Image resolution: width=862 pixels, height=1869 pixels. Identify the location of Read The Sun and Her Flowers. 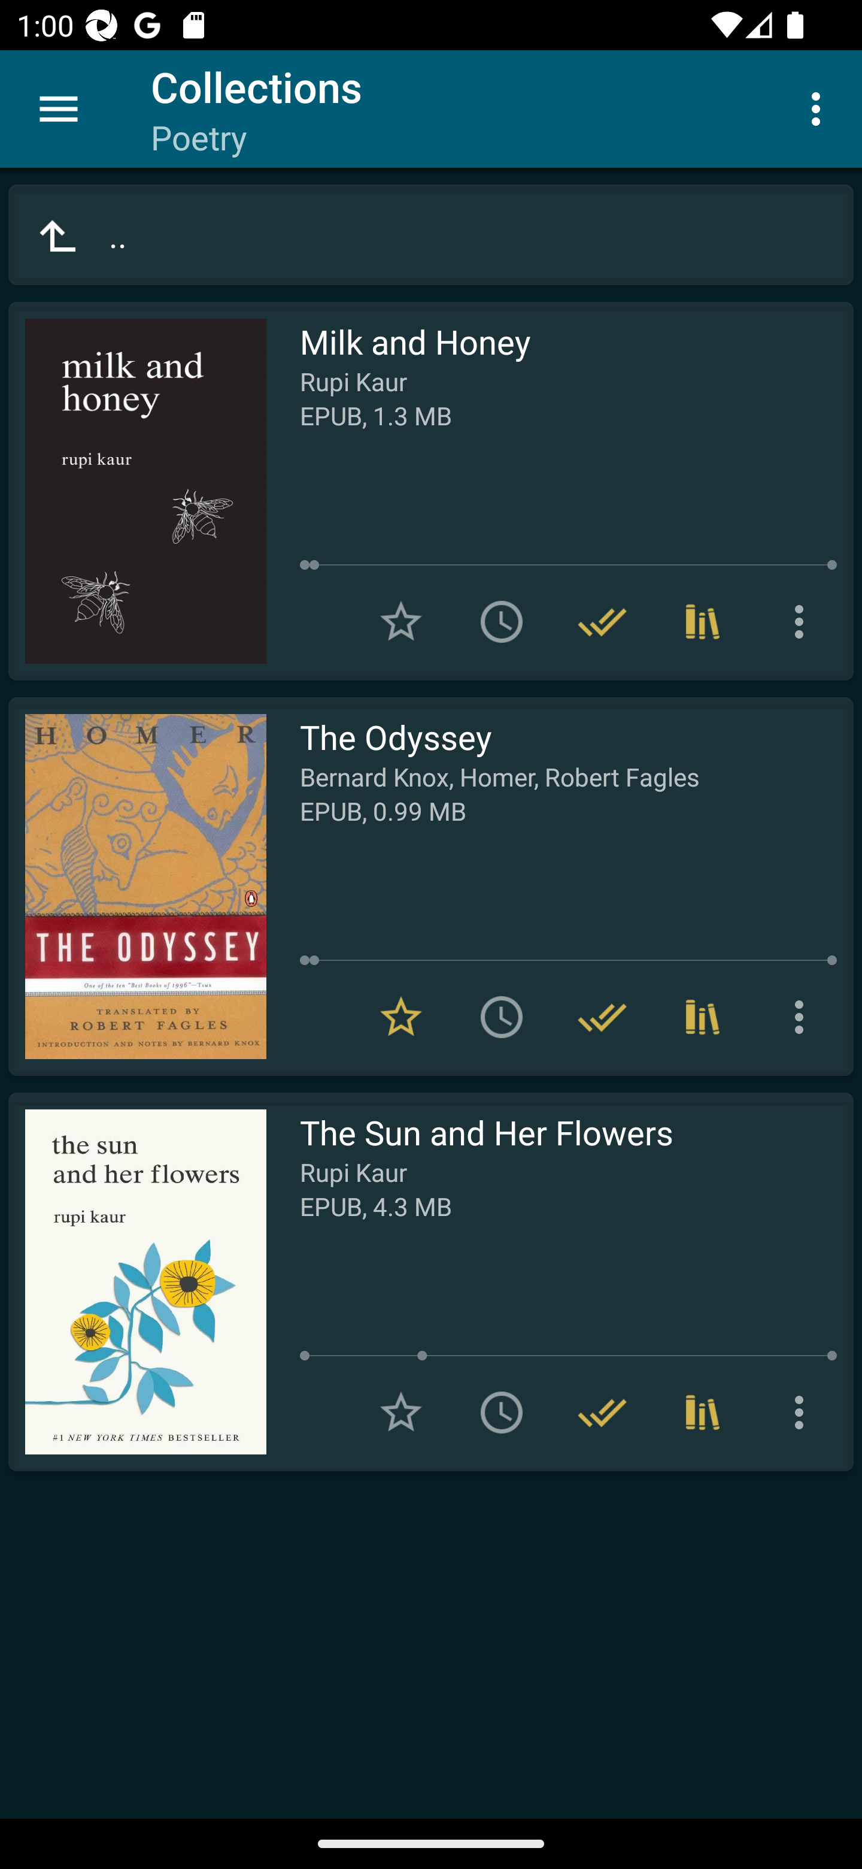
(137, 1282).